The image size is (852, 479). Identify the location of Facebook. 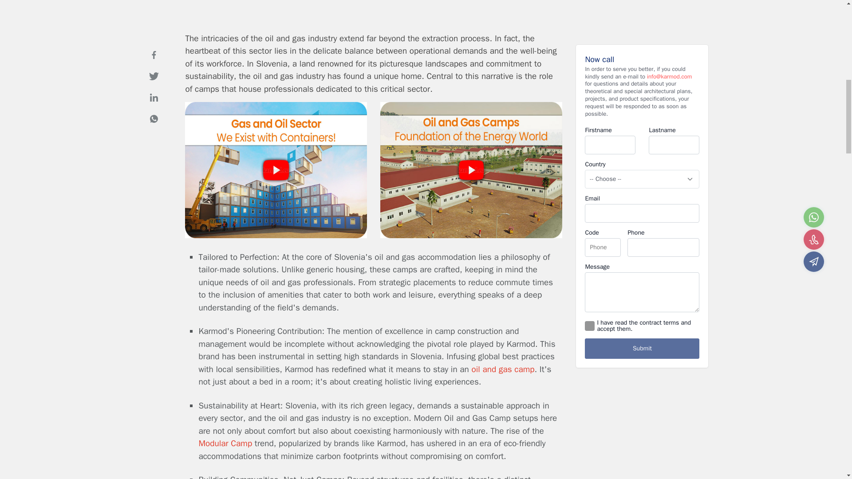
(154, 43).